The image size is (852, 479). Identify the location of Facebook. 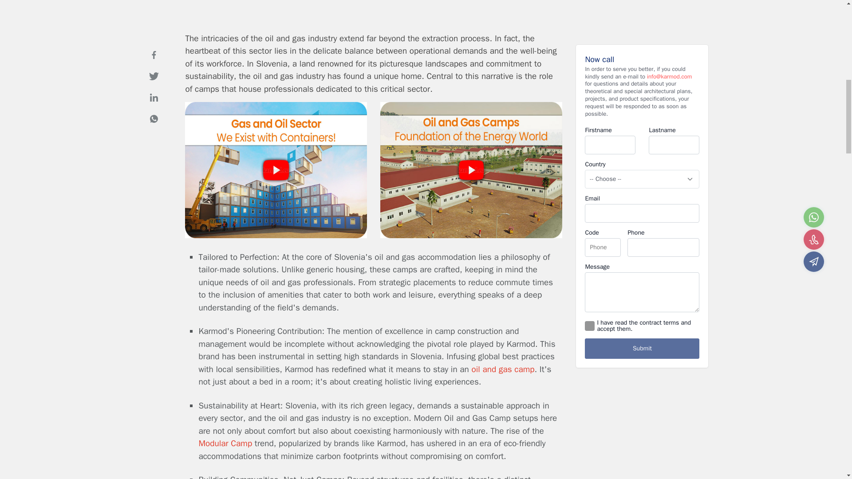
(154, 43).